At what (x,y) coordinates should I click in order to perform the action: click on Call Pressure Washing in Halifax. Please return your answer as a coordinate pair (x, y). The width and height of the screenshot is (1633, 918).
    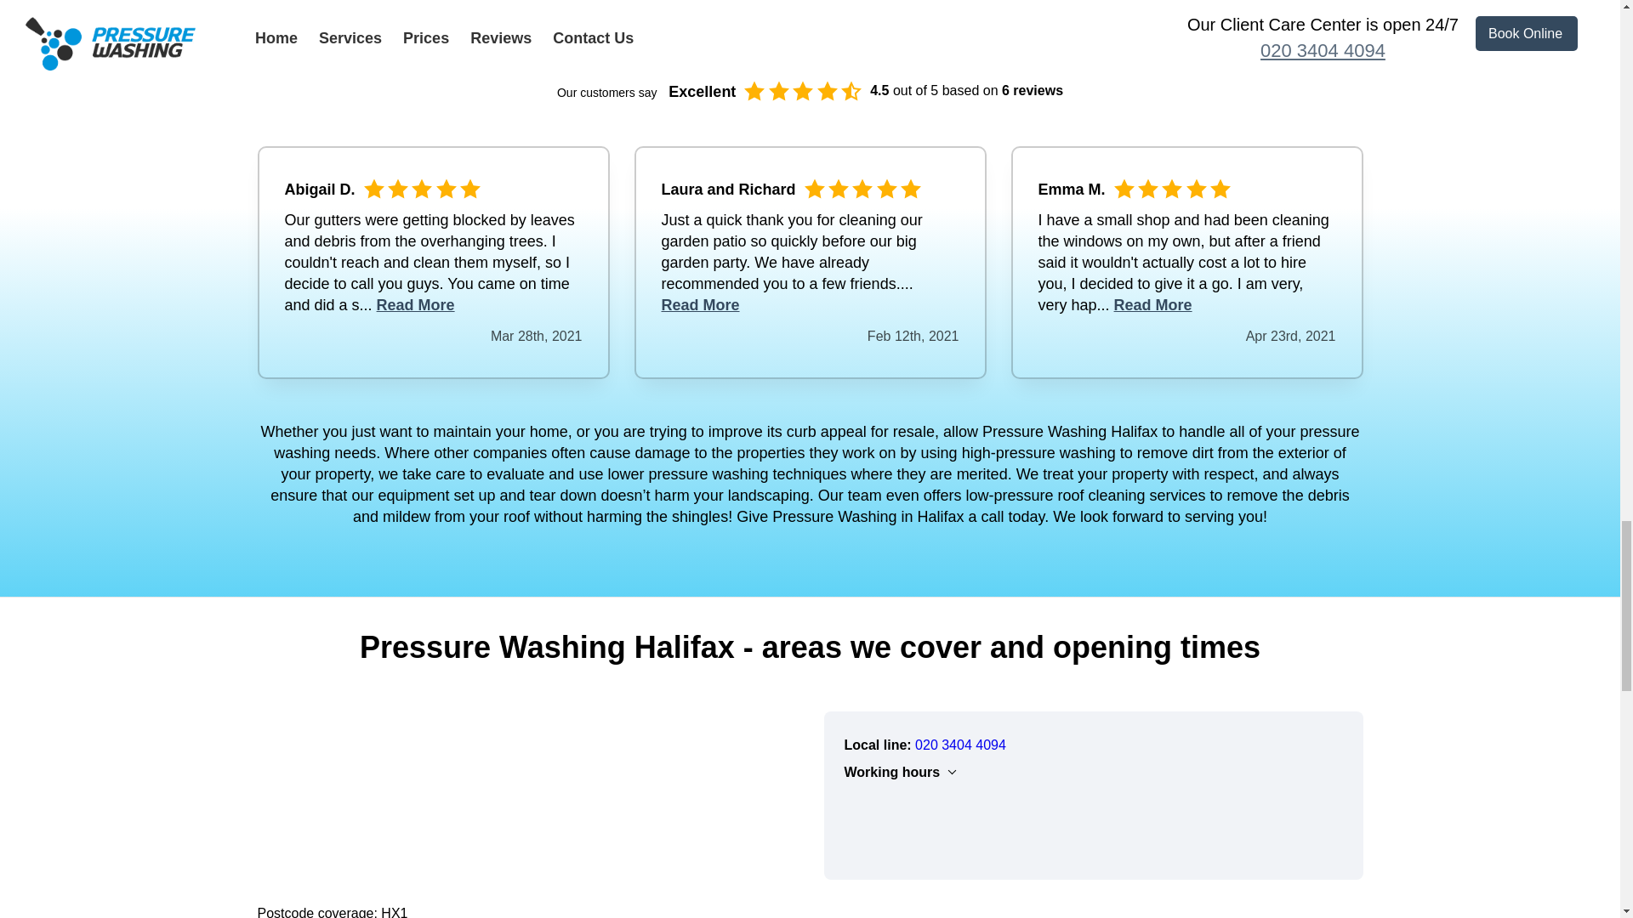
    Looking at the image, I should click on (959, 745).